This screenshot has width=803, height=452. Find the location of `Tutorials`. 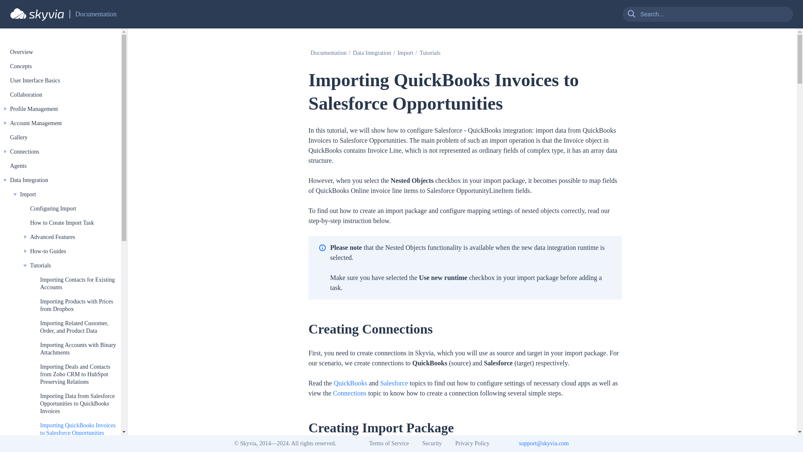

Tutorials is located at coordinates (41, 265).